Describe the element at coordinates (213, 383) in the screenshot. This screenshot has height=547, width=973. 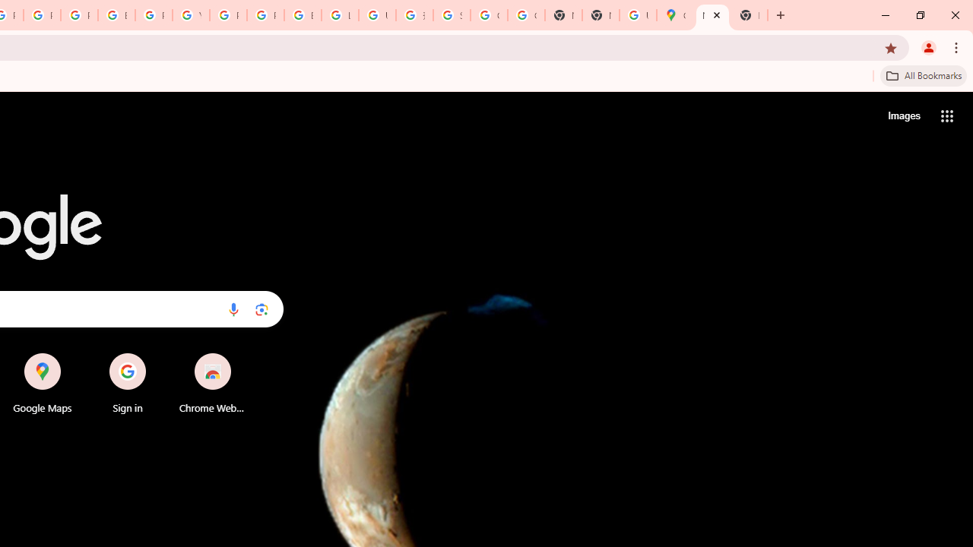
I see `Chrome Web Store` at that location.